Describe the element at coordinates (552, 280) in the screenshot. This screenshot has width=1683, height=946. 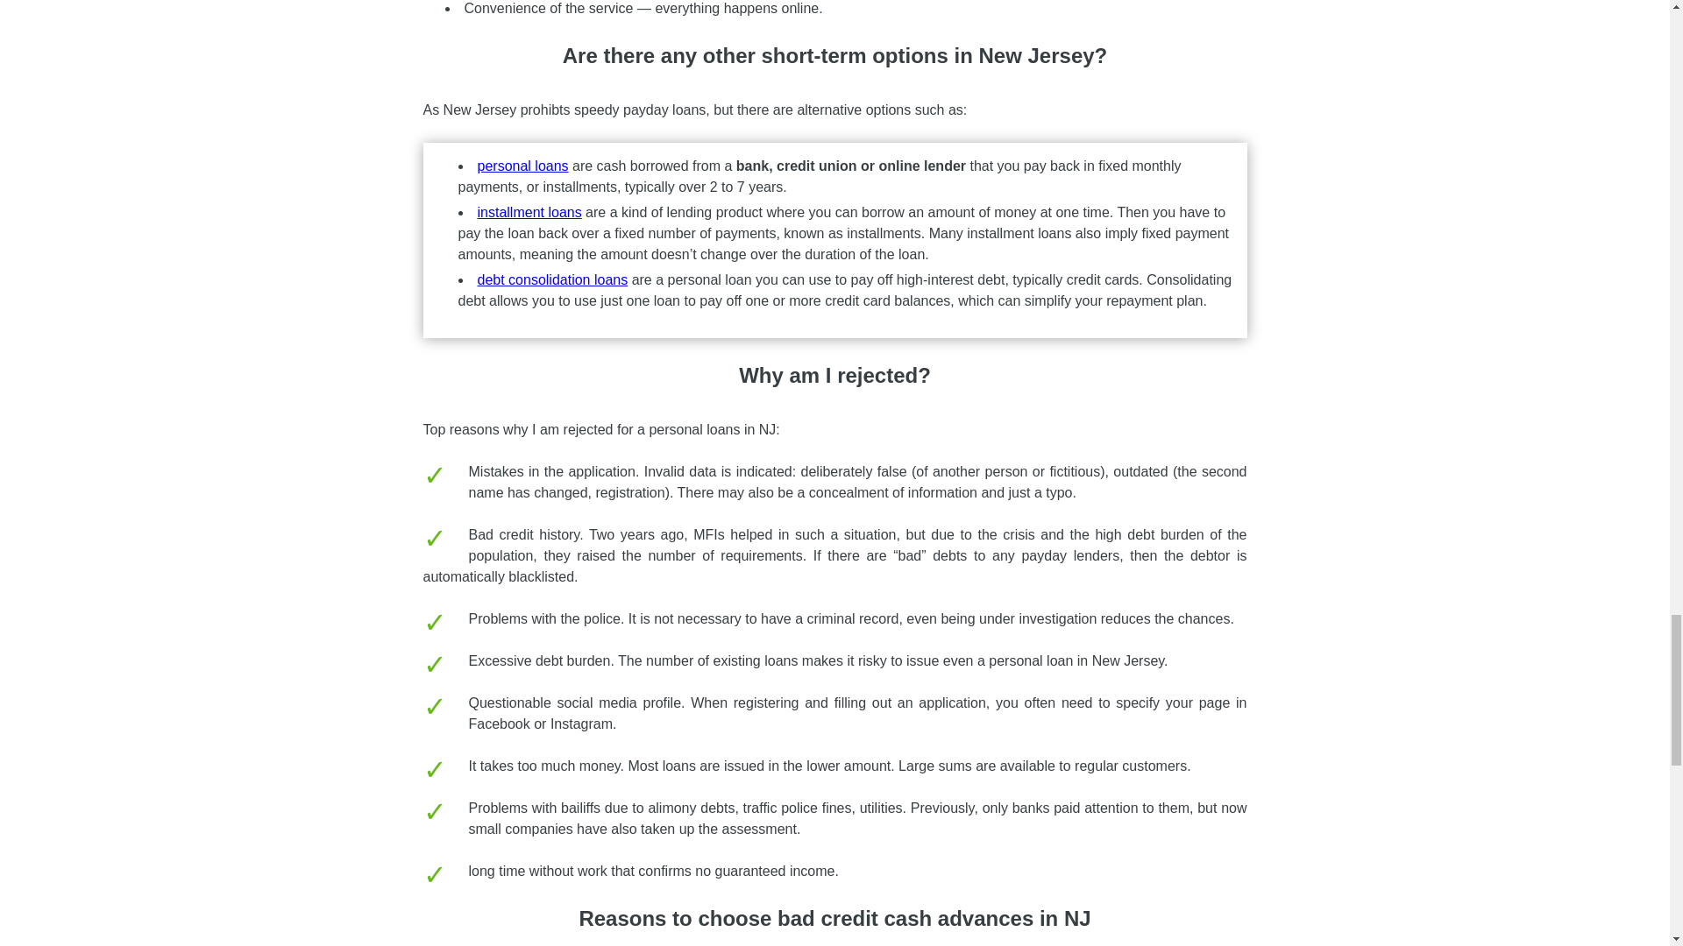
I see `Debt consolidation loan` at that location.